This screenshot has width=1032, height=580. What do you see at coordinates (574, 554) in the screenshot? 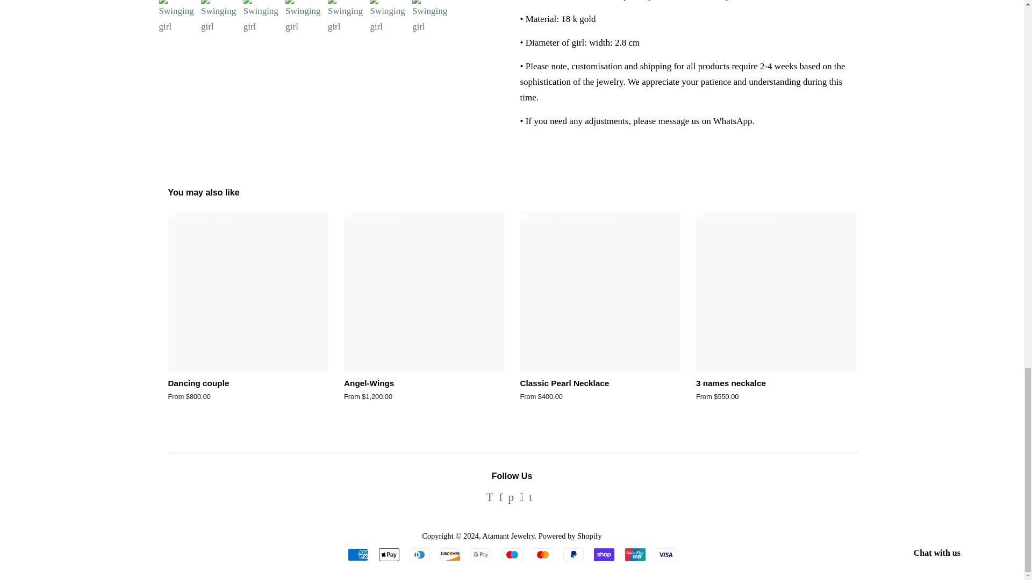
I see `PayPal` at bounding box center [574, 554].